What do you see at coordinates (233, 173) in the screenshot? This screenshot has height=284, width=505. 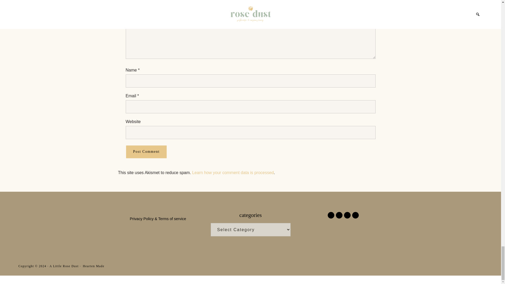 I see `Learn how your comment data is processed` at bounding box center [233, 173].